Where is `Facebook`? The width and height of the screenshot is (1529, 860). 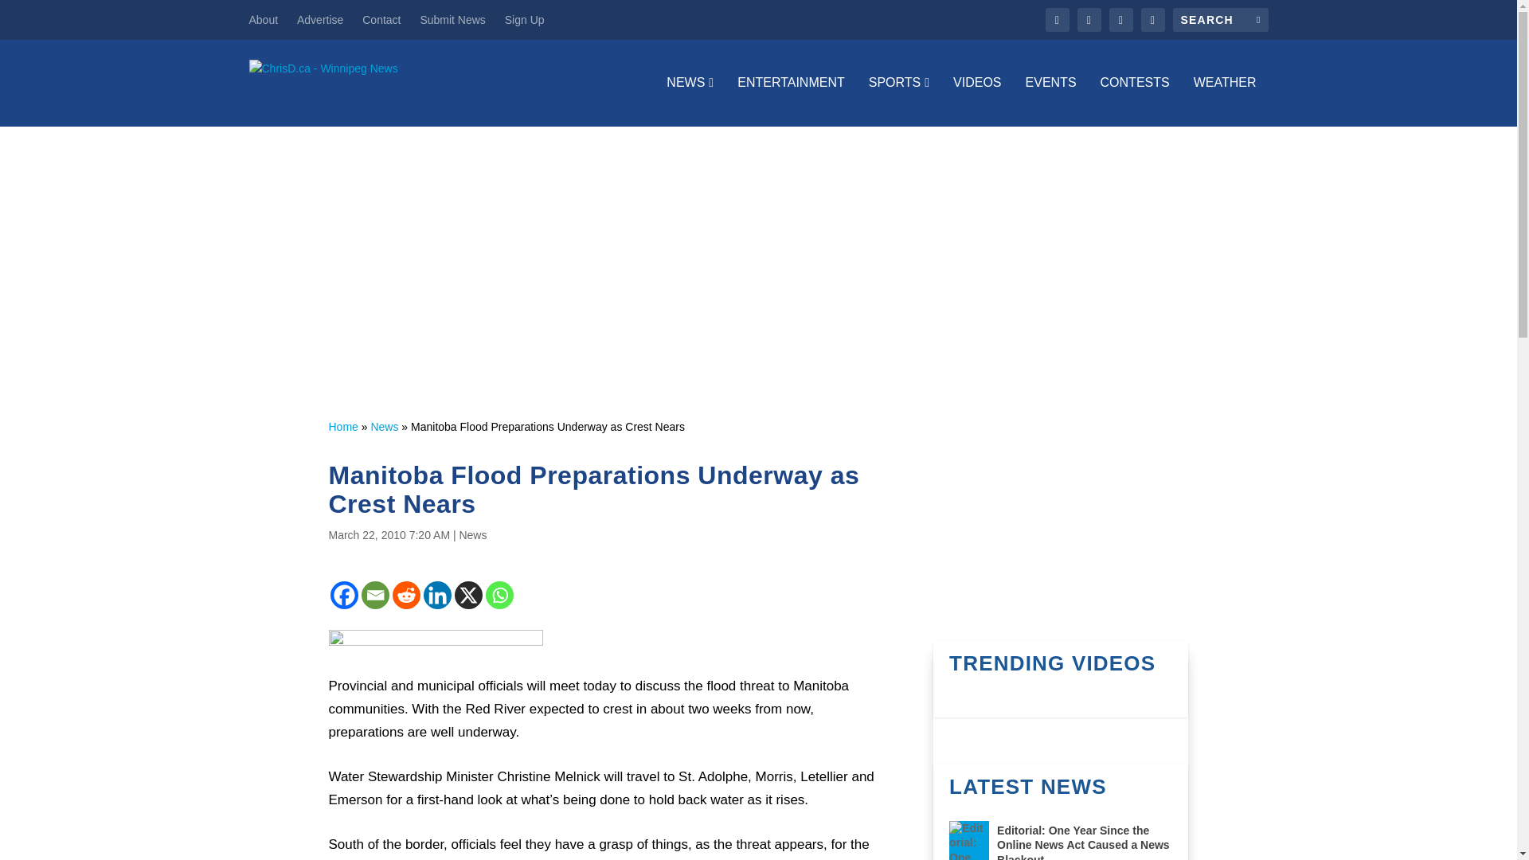
Facebook is located at coordinates (344, 595).